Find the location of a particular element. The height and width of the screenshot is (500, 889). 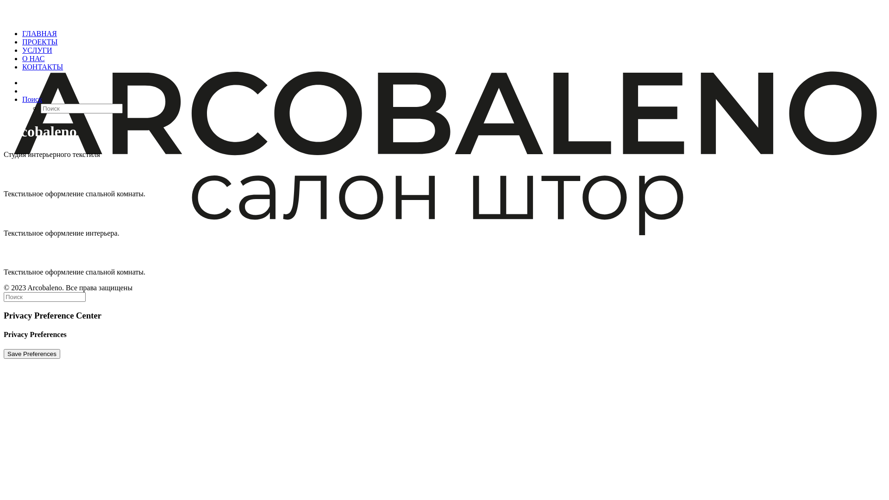

Save Preferences is located at coordinates (32, 354).